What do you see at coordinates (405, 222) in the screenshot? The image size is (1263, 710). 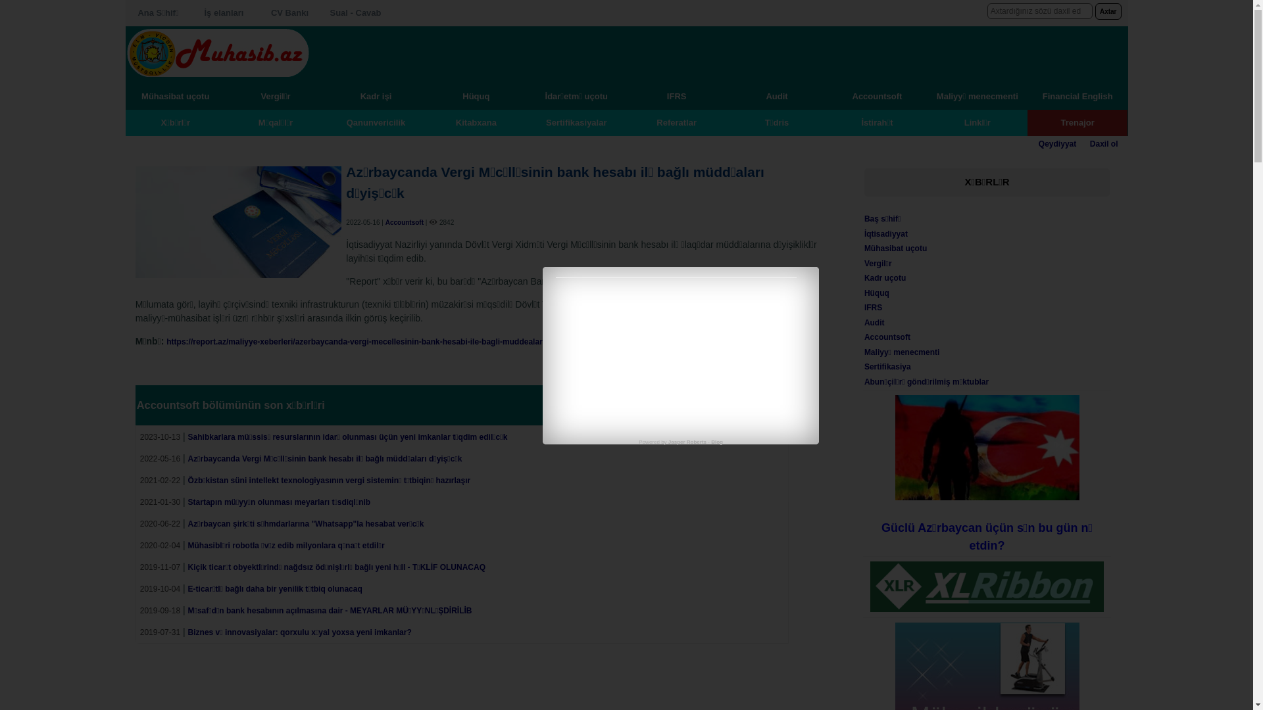 I see `Accountsoft` at bounding box center [405, 222].